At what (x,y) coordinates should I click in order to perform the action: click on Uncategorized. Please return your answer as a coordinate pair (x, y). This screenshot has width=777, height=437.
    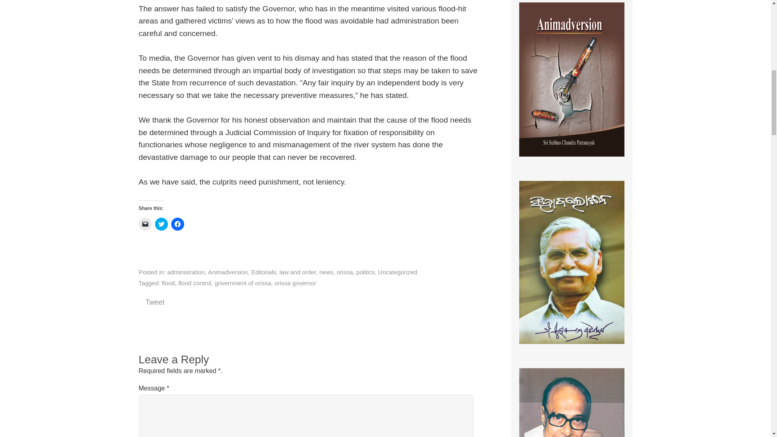
    Looking at the image, I should click on (397, 272).